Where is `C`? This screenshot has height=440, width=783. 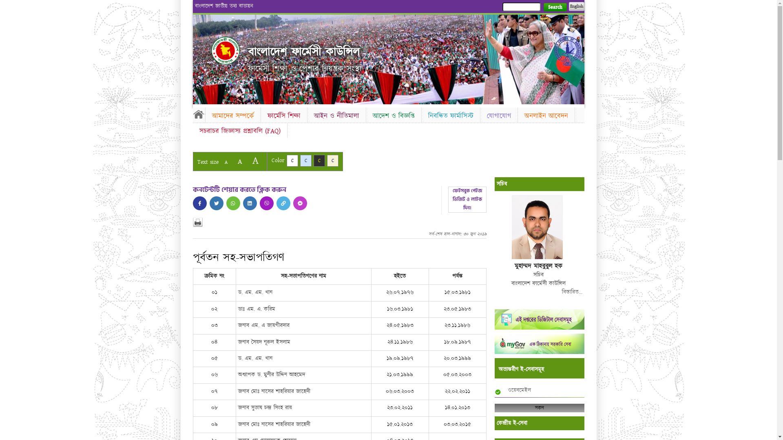 C is located at coordinates (319, 161).